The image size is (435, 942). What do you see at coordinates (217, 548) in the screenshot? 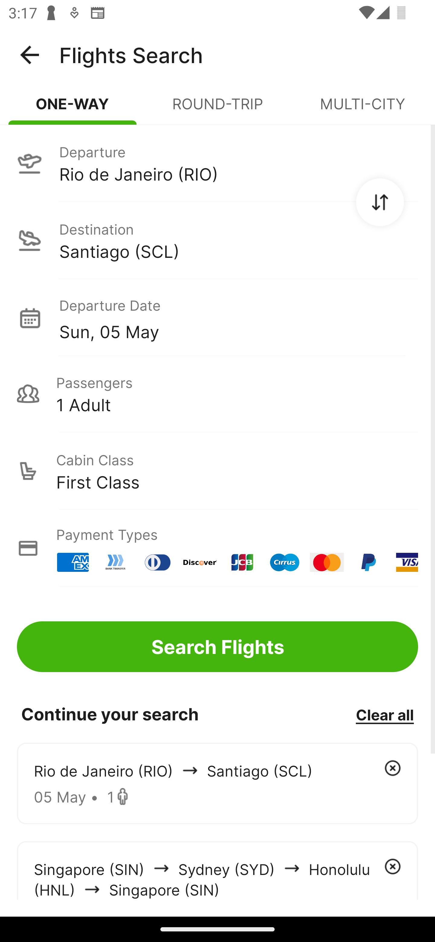
I see `Payment Types` at bounding box center [217, 548].